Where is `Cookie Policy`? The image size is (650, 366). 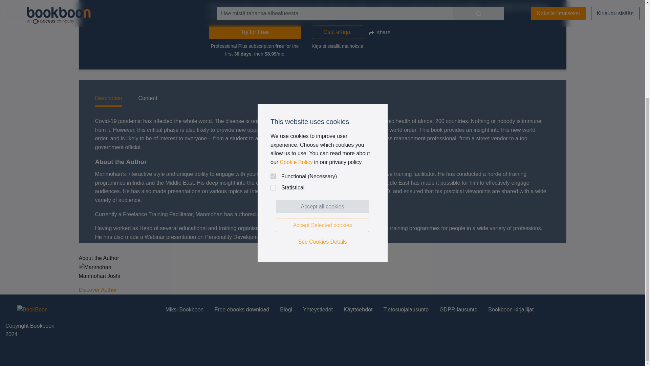
Cookie Policy is located at coordinates (296, 33).